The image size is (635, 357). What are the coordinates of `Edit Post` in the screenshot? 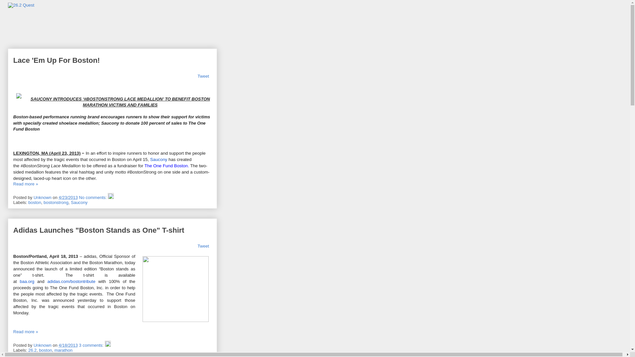 It's located at (111, 198).